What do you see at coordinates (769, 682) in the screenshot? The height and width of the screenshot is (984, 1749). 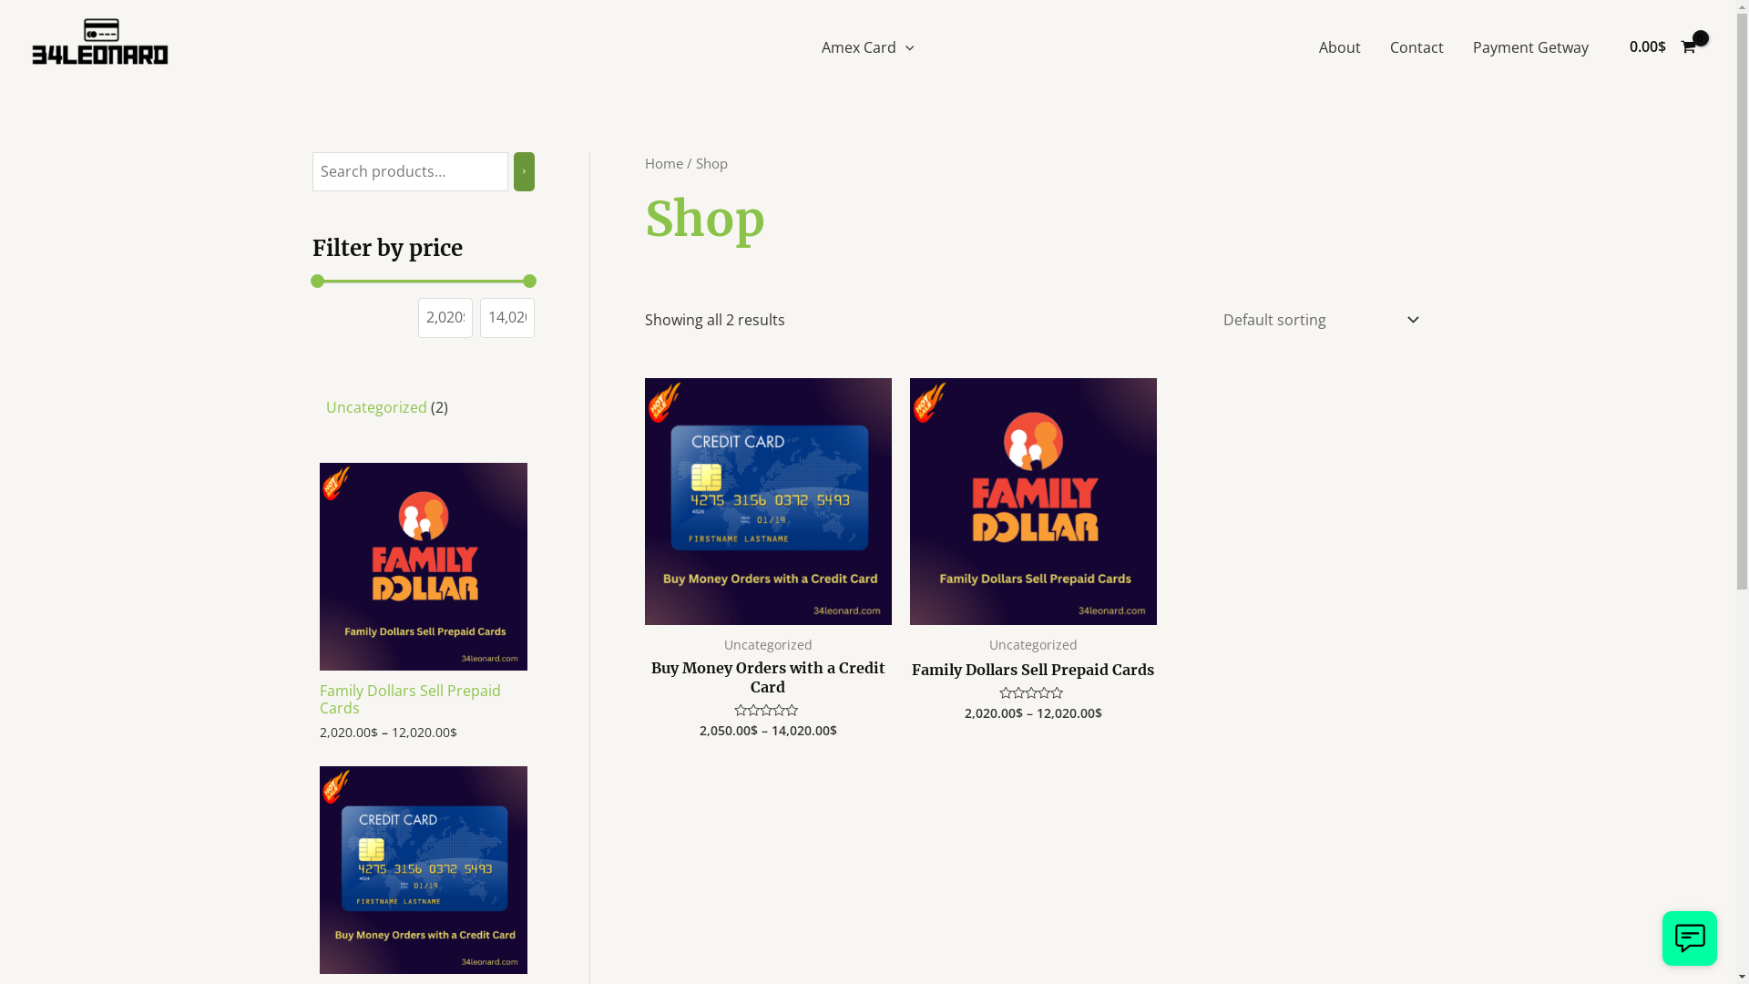 I see `Buy Money Orders with a Credit Card` at bounding box center [769, 682].